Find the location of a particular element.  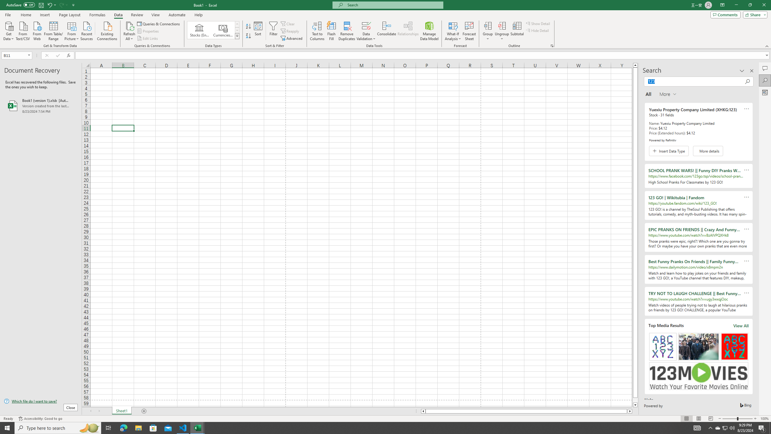

Scroll Right is located at coordinates (99, 411).